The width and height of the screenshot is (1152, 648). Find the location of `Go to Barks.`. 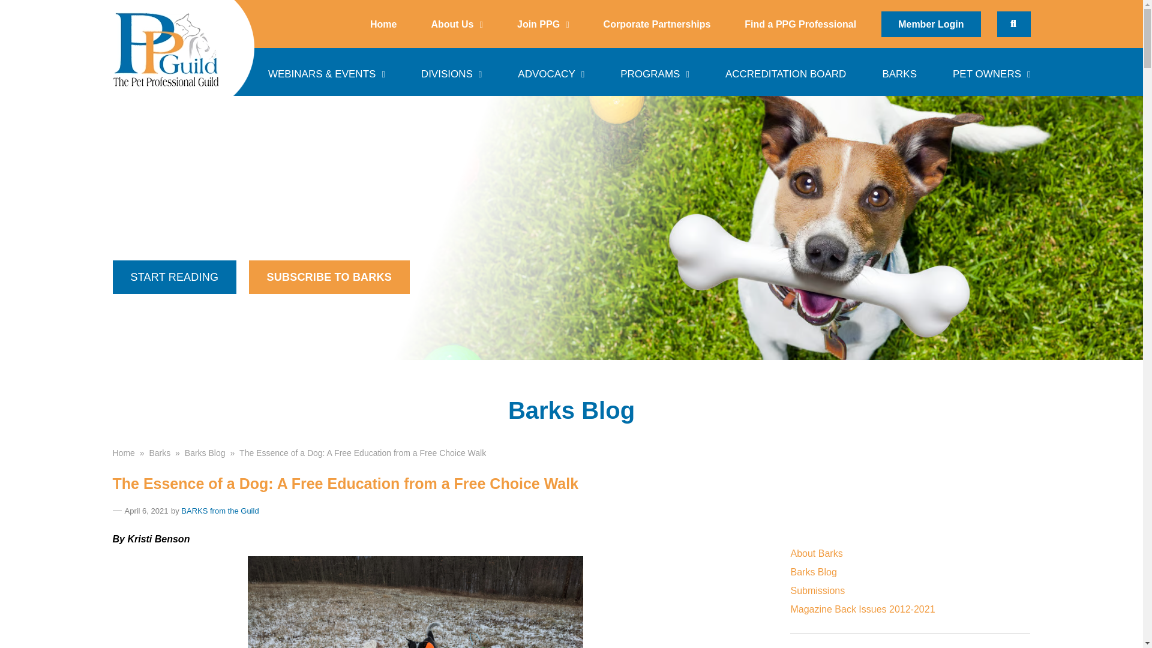

Go to Barks. is located at coordinates (160, 452).